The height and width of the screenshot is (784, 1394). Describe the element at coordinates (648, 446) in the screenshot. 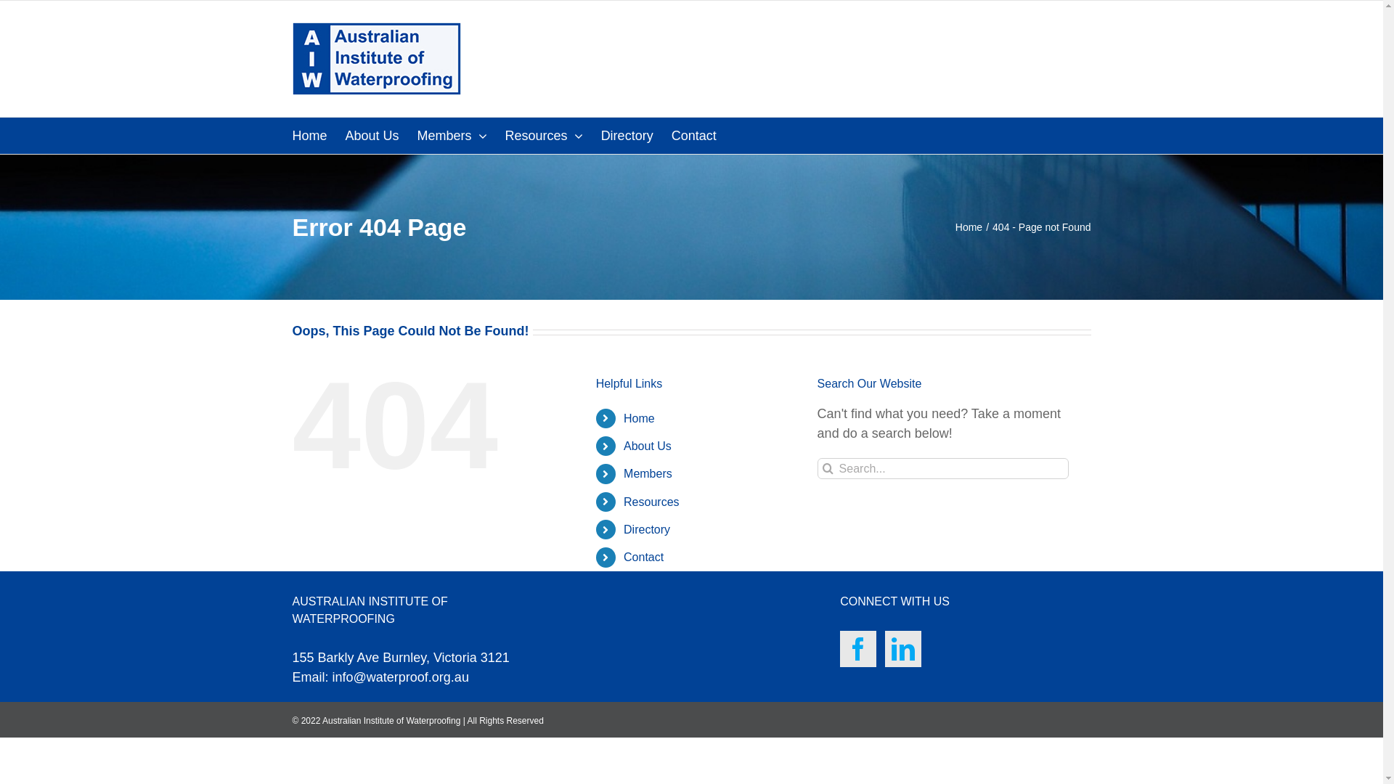

I see `About Us` at that location.